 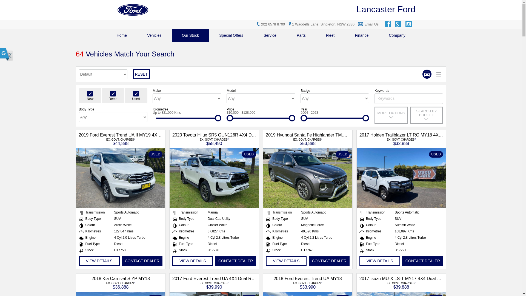 What do you see at coordinates (401, 285) in the screenshot?
I see `EX. GOVT. CHARGES2
$39,888` at bounding box center [401, 285].